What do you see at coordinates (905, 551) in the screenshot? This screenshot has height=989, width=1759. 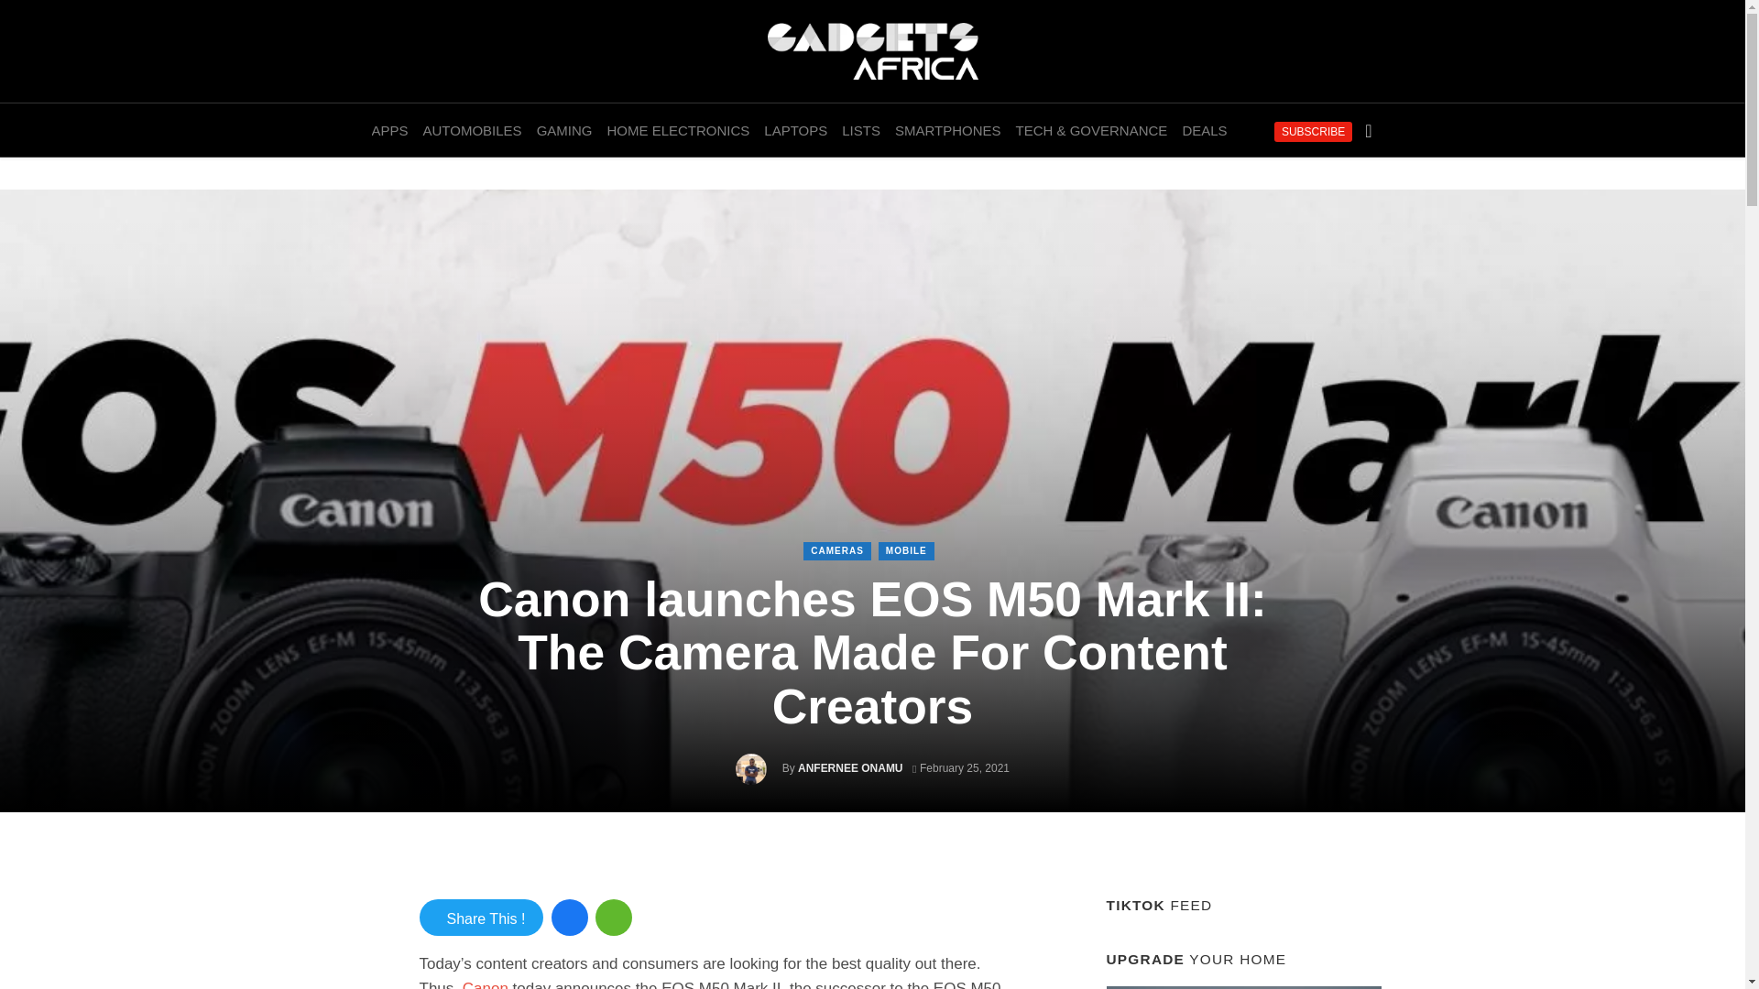 I see `MOBILE` at bounding box center [905, 551].